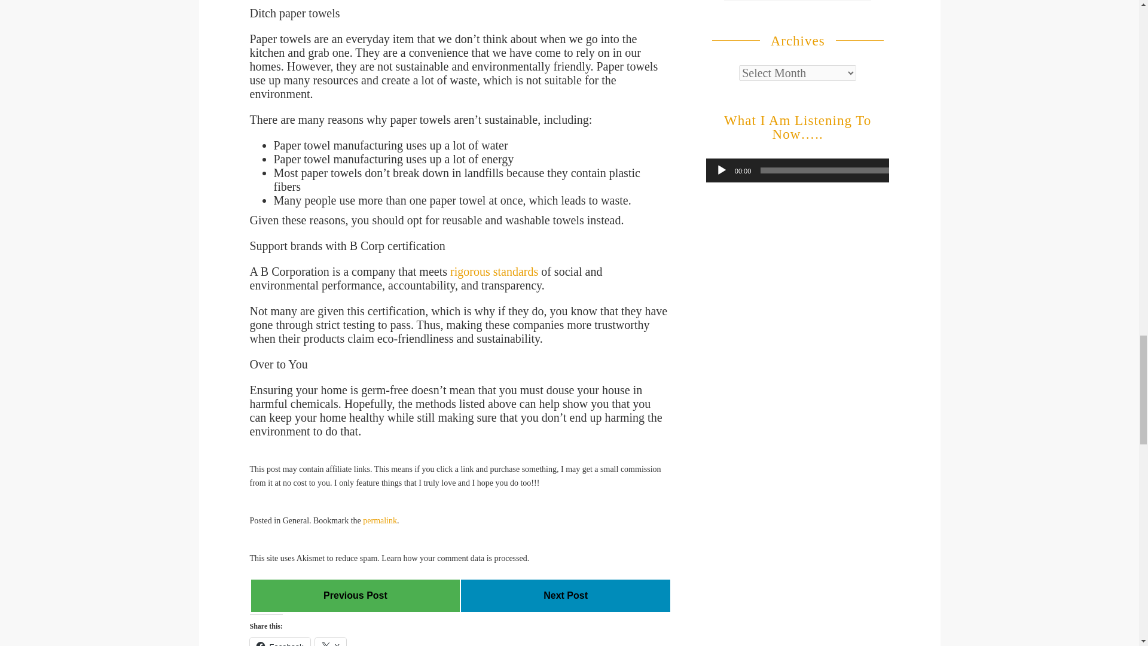 Image resolution: width=1148 pixels, height=646 pixels. What do you see at coordinates (355, 596) in the screenshot?
I see `You Need To Check Out Ala von Auersperg` at bounding box center [355, 596].